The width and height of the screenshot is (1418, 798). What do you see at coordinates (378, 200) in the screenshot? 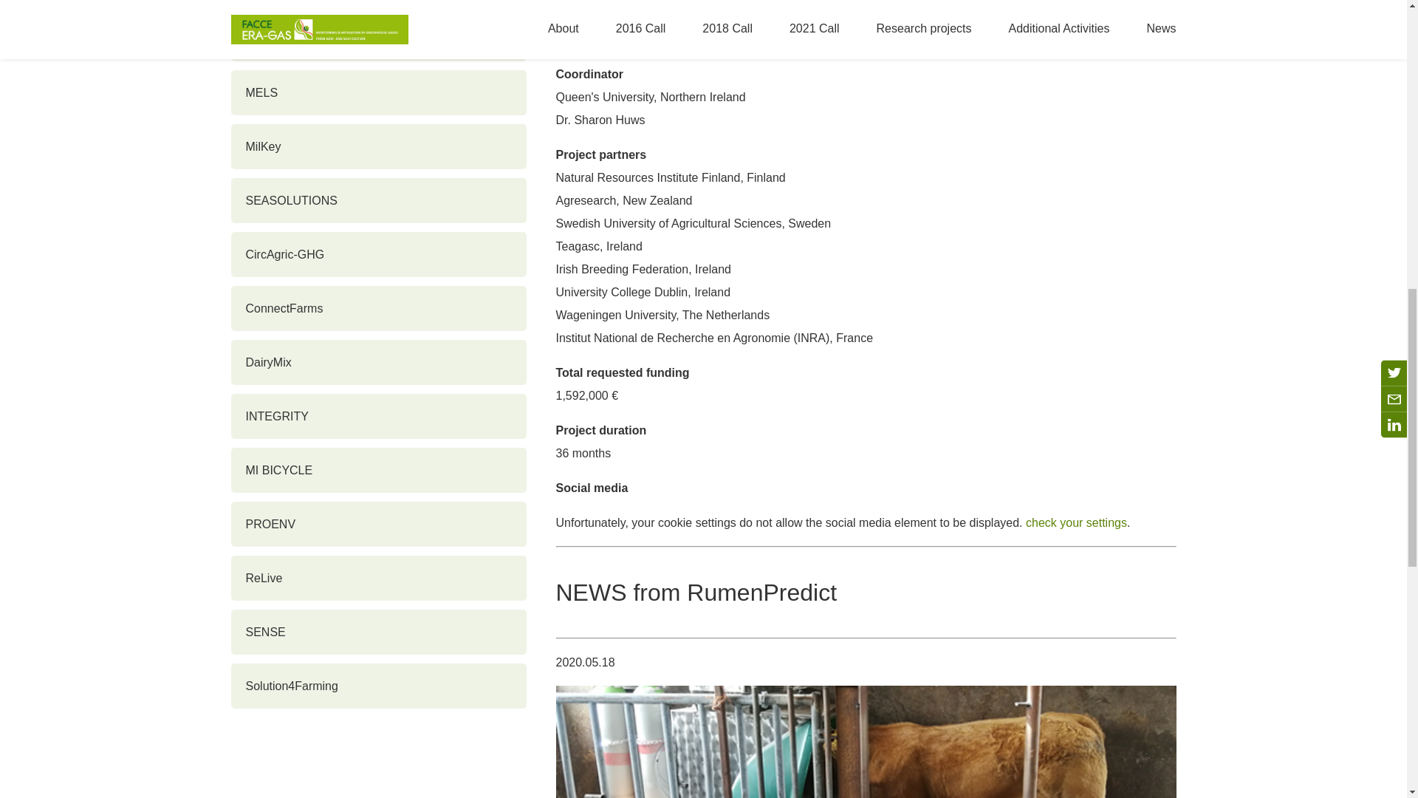
I see `SEASOLUTIONS` at bounding box center [378, 200].